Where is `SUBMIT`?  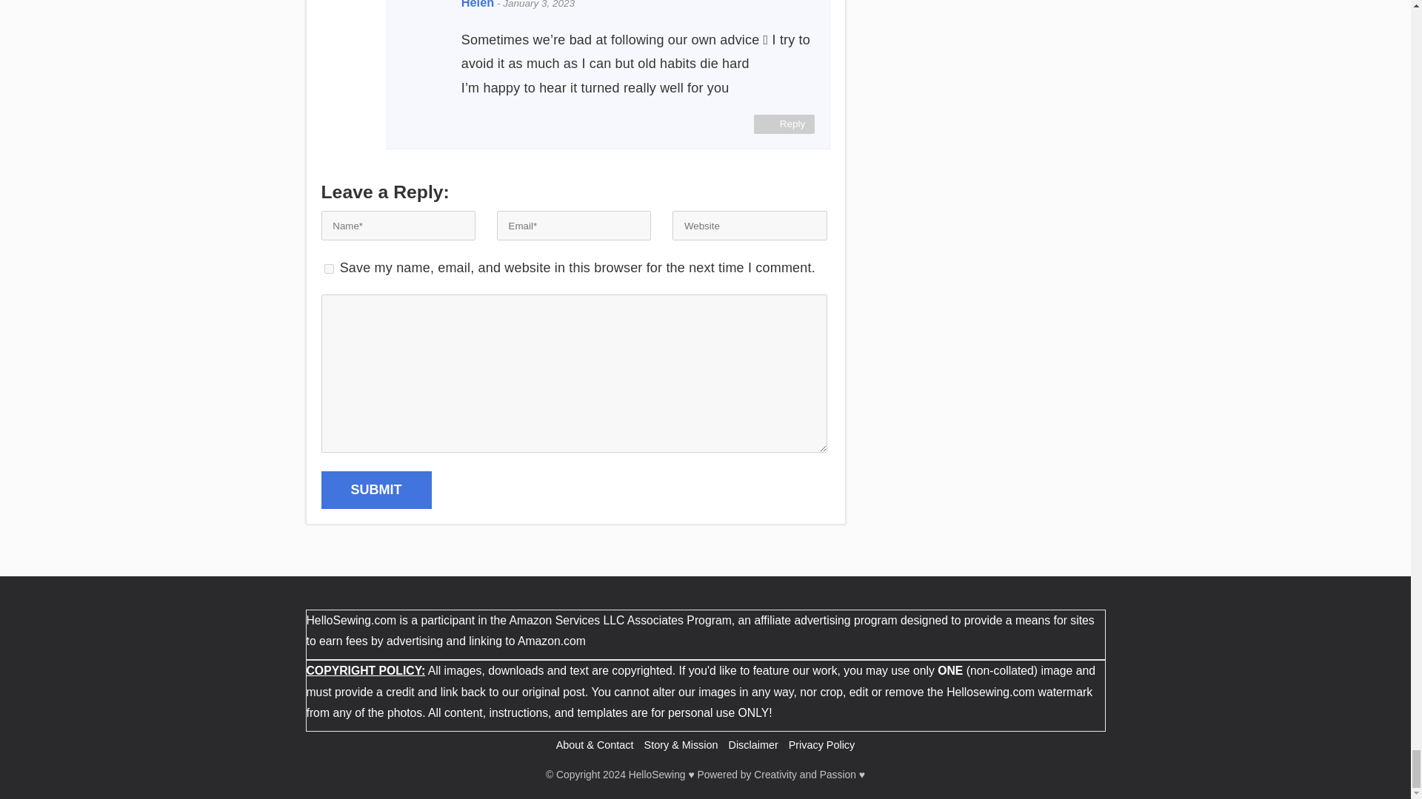 SUBMIT is located at coordinates (376, 490).